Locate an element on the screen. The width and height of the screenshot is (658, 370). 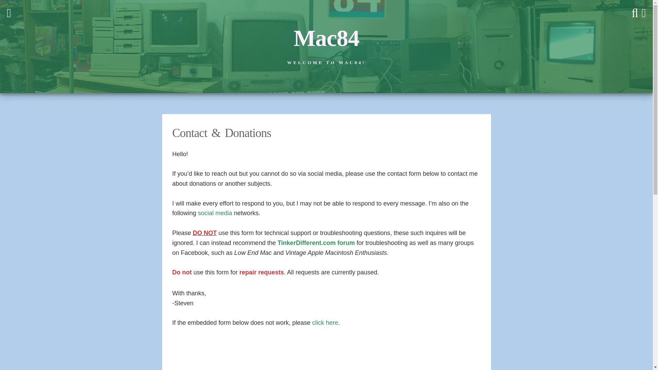
click here is located at coordinates (325, 323).